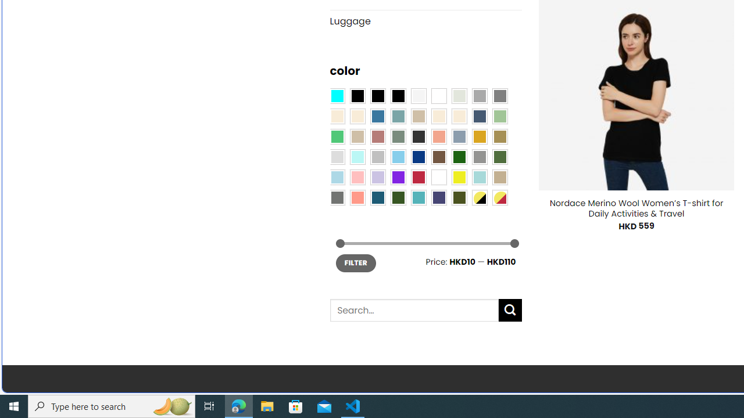 The image size is (744, 418). What do you see at coordinates (479, 177) in the screenshot?
I see `Aqua` at bounding box center [479, 177].